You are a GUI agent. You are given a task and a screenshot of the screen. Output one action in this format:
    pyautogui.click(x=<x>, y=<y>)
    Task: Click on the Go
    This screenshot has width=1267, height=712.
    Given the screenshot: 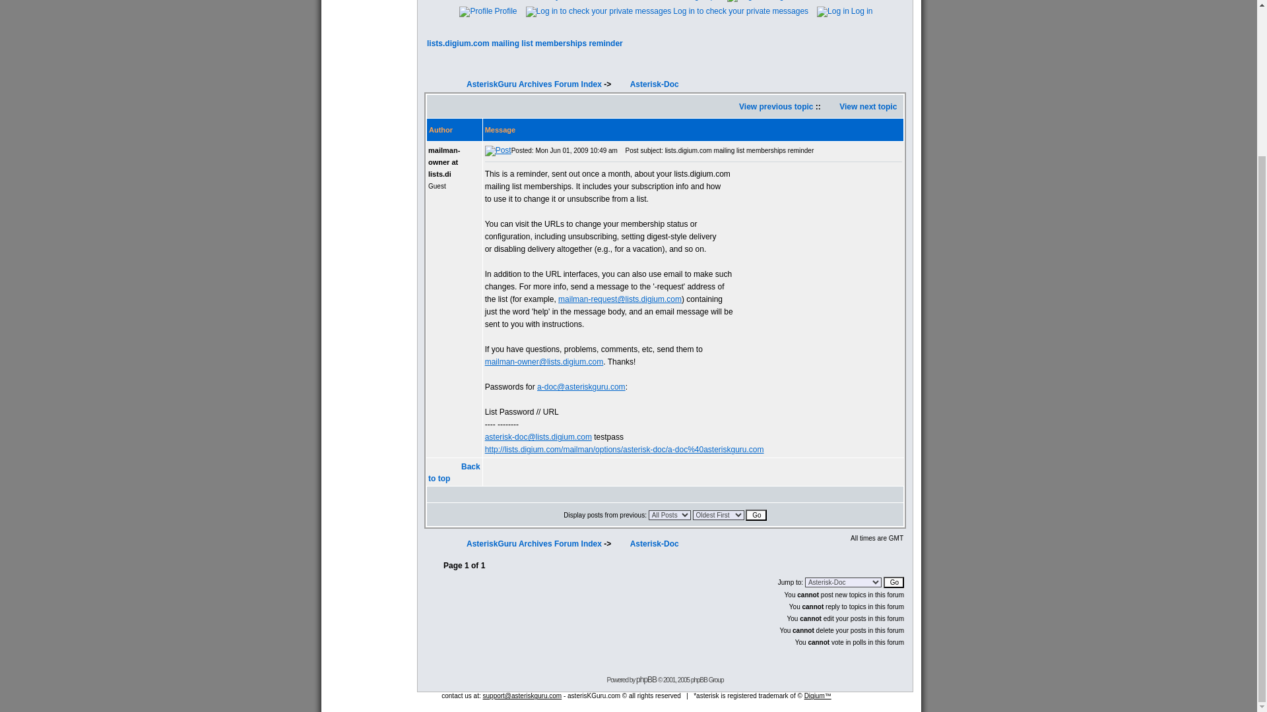 What is the action you would take?
    pyautogui.click(x=756, y=515)
    